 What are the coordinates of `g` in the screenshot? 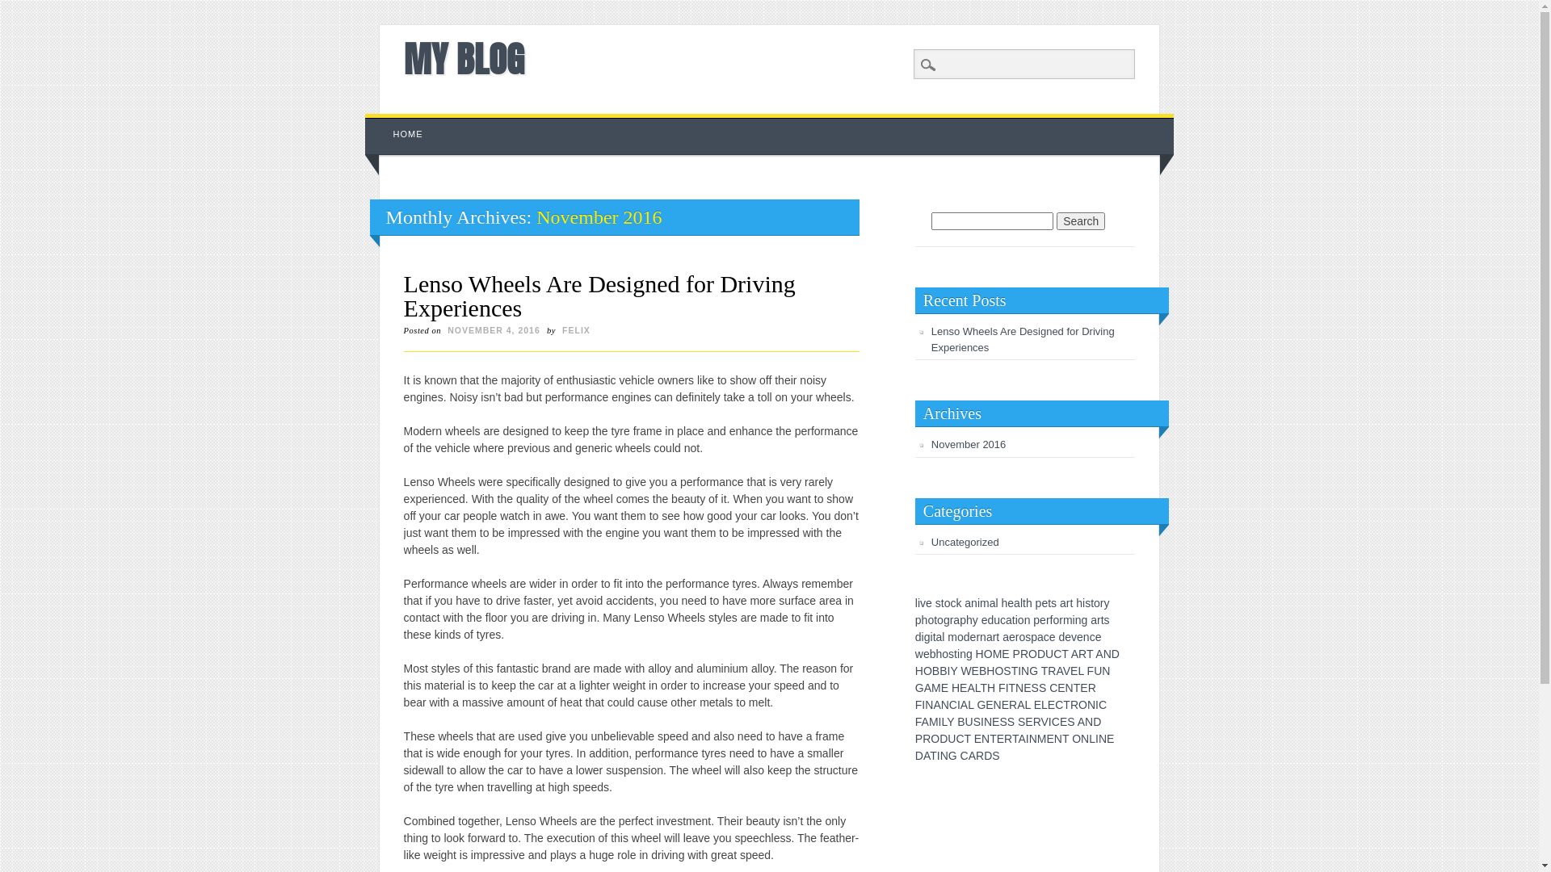 It's located at (1085, 620).